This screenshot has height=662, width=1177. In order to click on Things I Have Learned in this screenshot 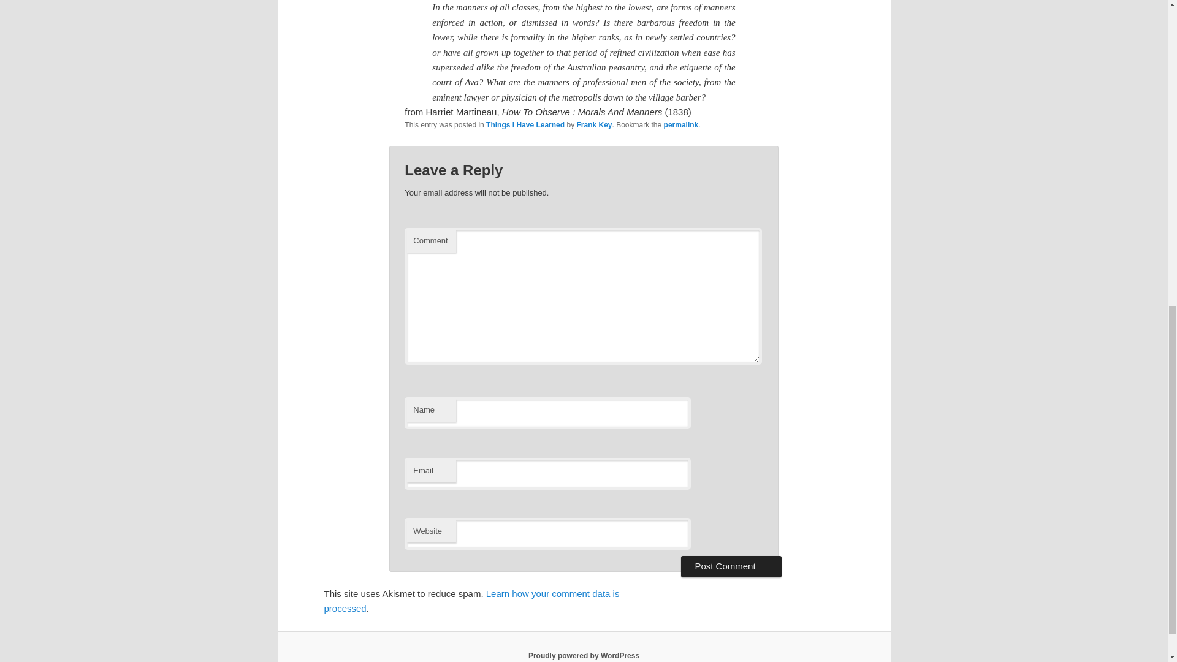, I will do `click(525, 124)`.